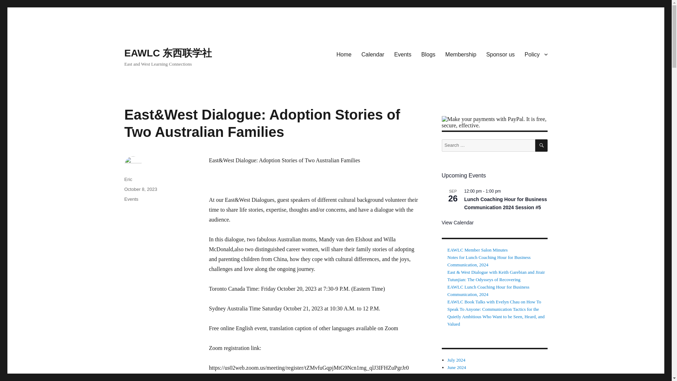  What do you see at coordinates (461, 54) in the screenshot?
I see `Membership` at bounding box center [461, 54].